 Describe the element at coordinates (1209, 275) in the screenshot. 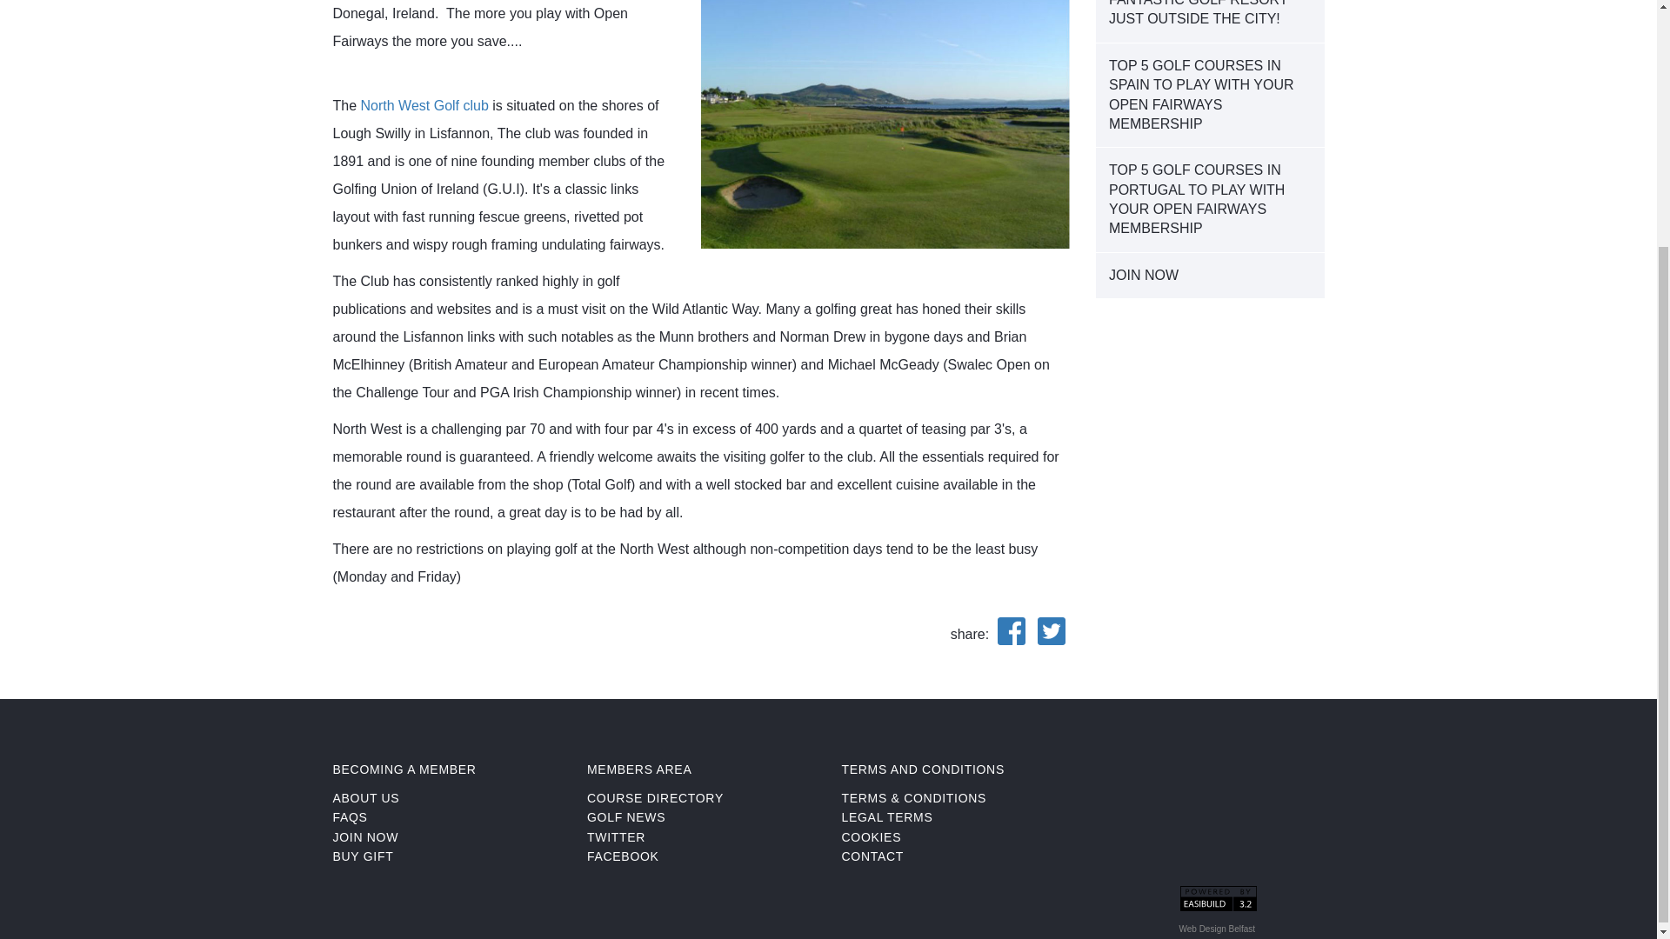

I see `JOIN NOW` at that location.